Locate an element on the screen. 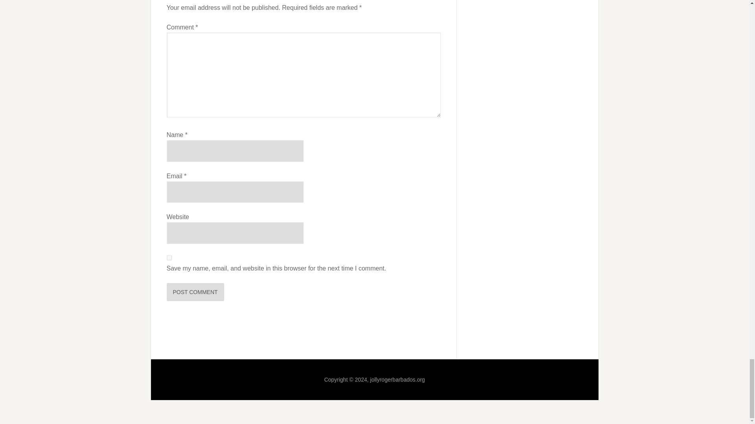 The image size is (755, 424). yes is located at coordinates (169, 258).